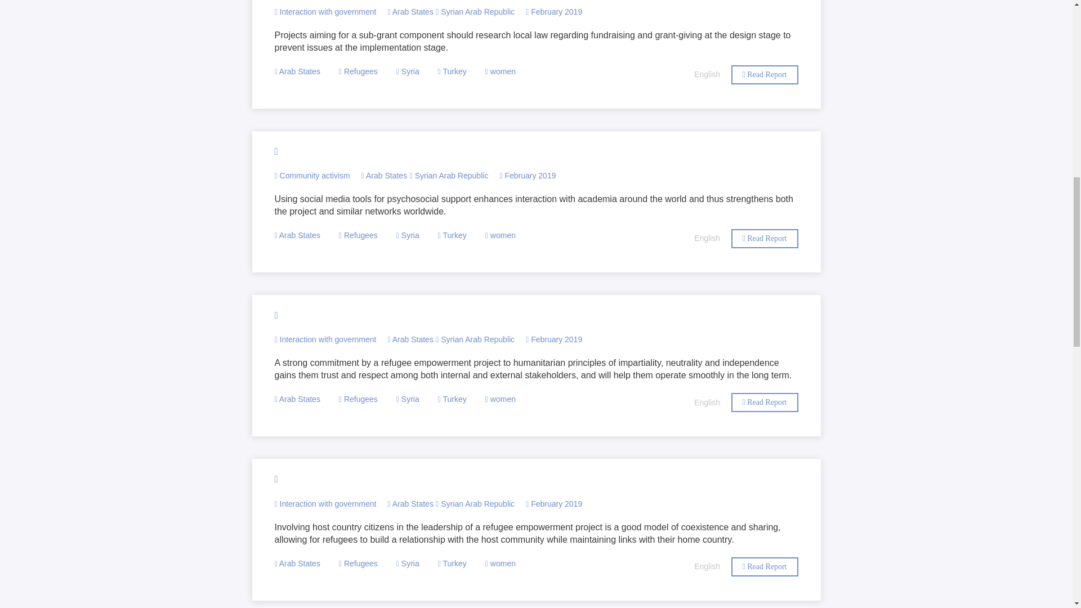  Describe the element at coordinates (449, 175) in the screenshot. I see `Syrian Arab Republic` at that location.